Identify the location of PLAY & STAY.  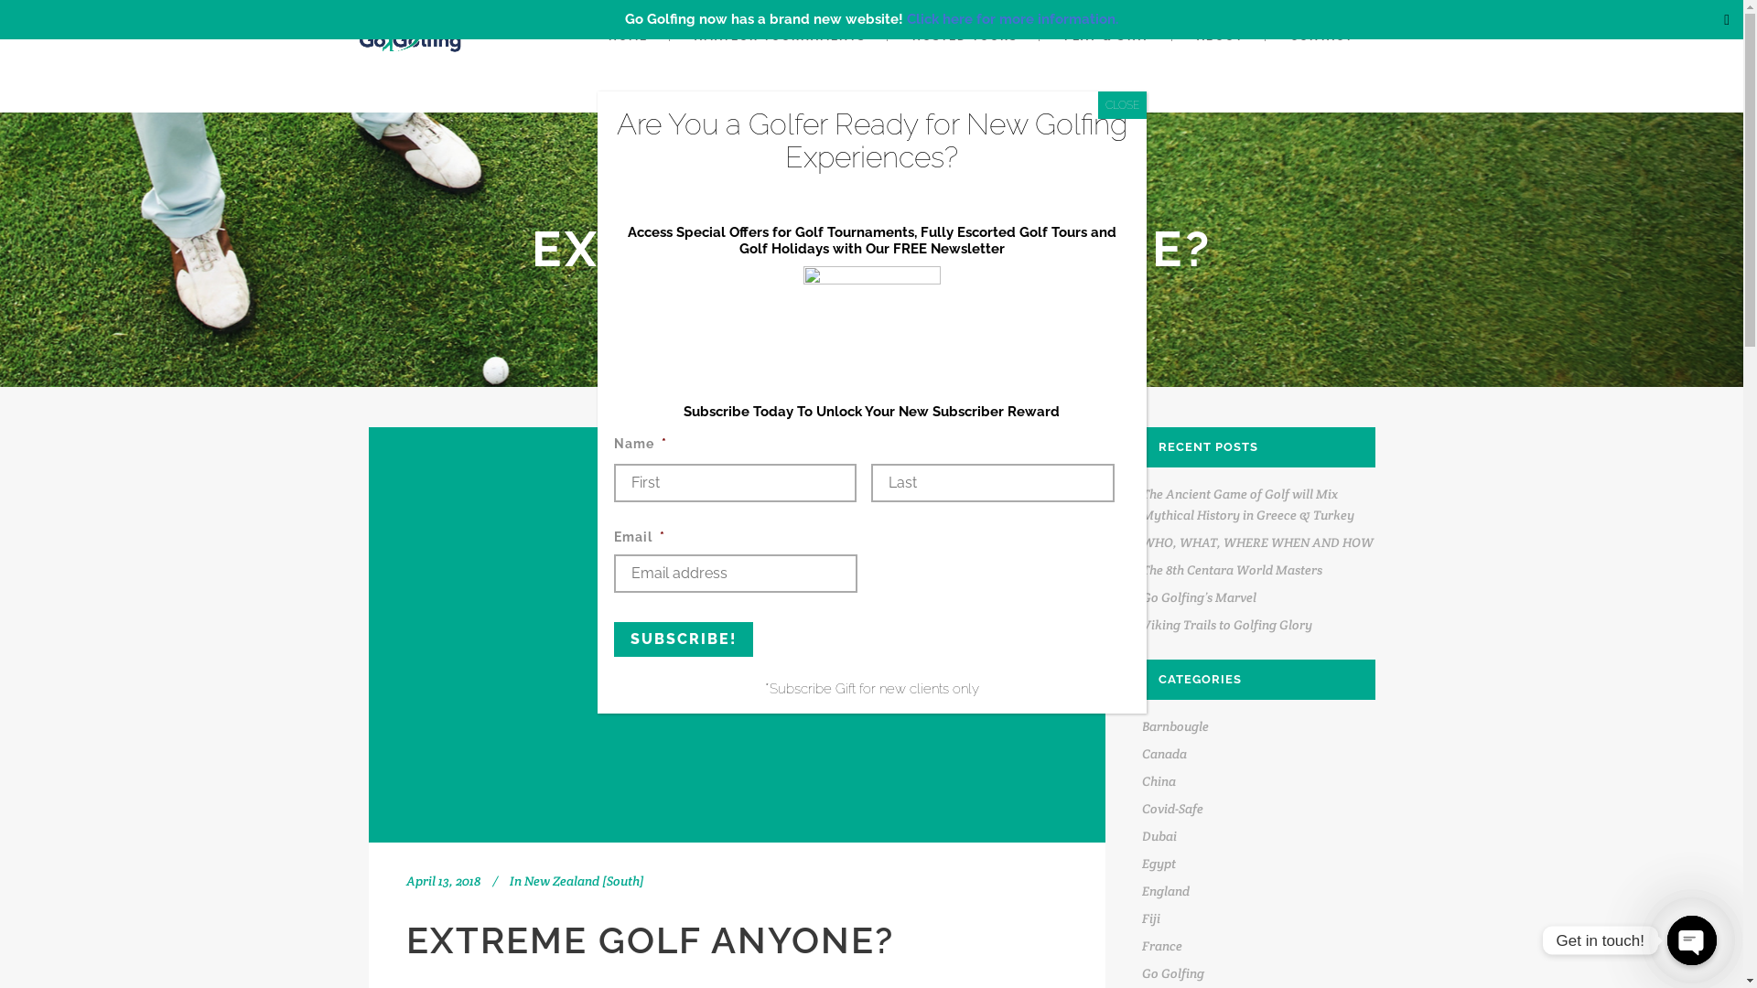
(1106, 37).